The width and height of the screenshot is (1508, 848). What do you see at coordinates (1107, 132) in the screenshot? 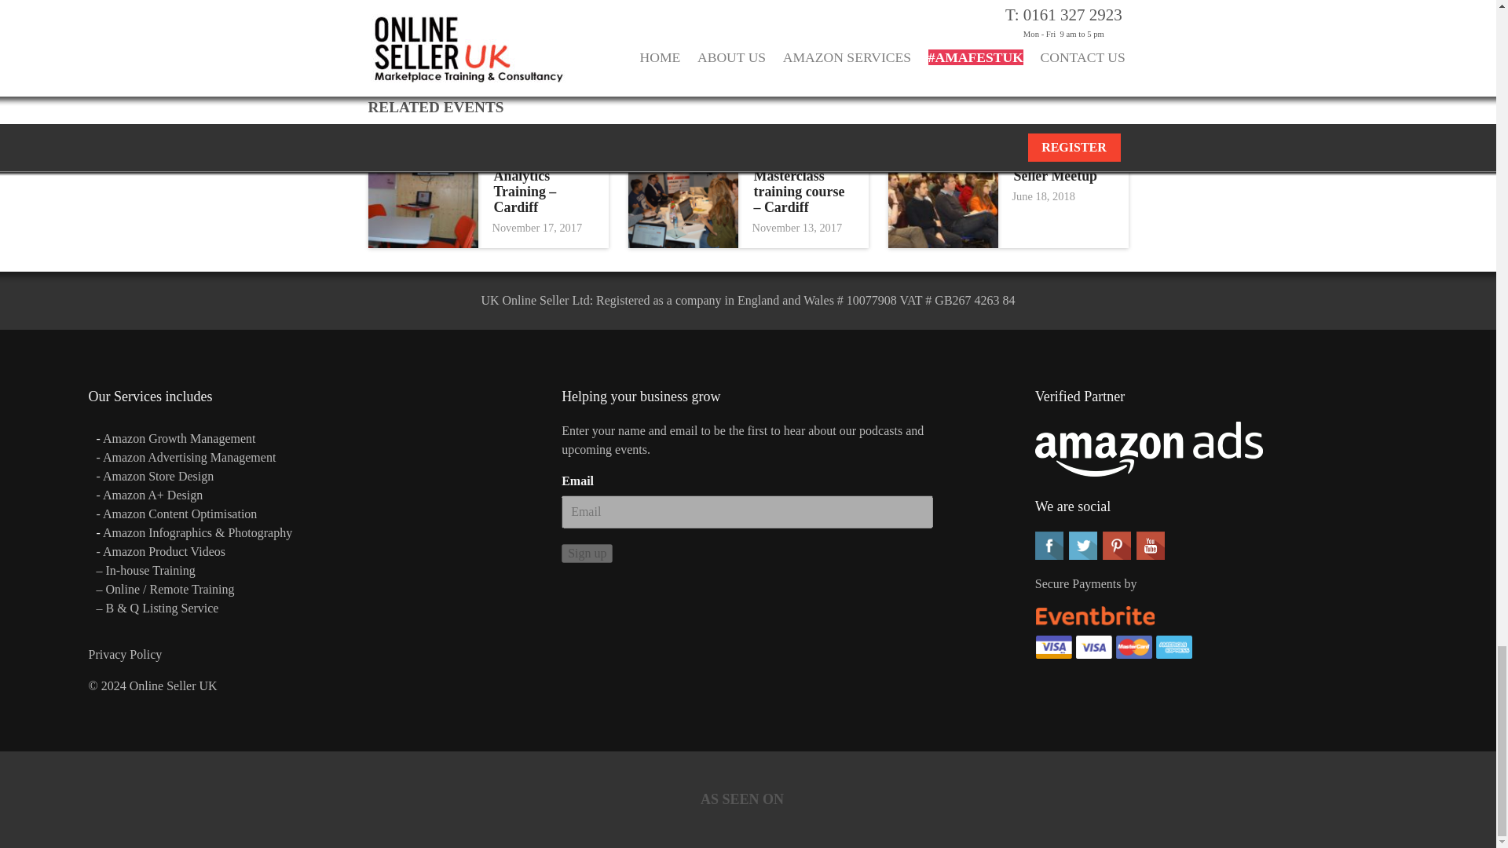
I see `CARDIFF` at bounding box center [1107, 132].